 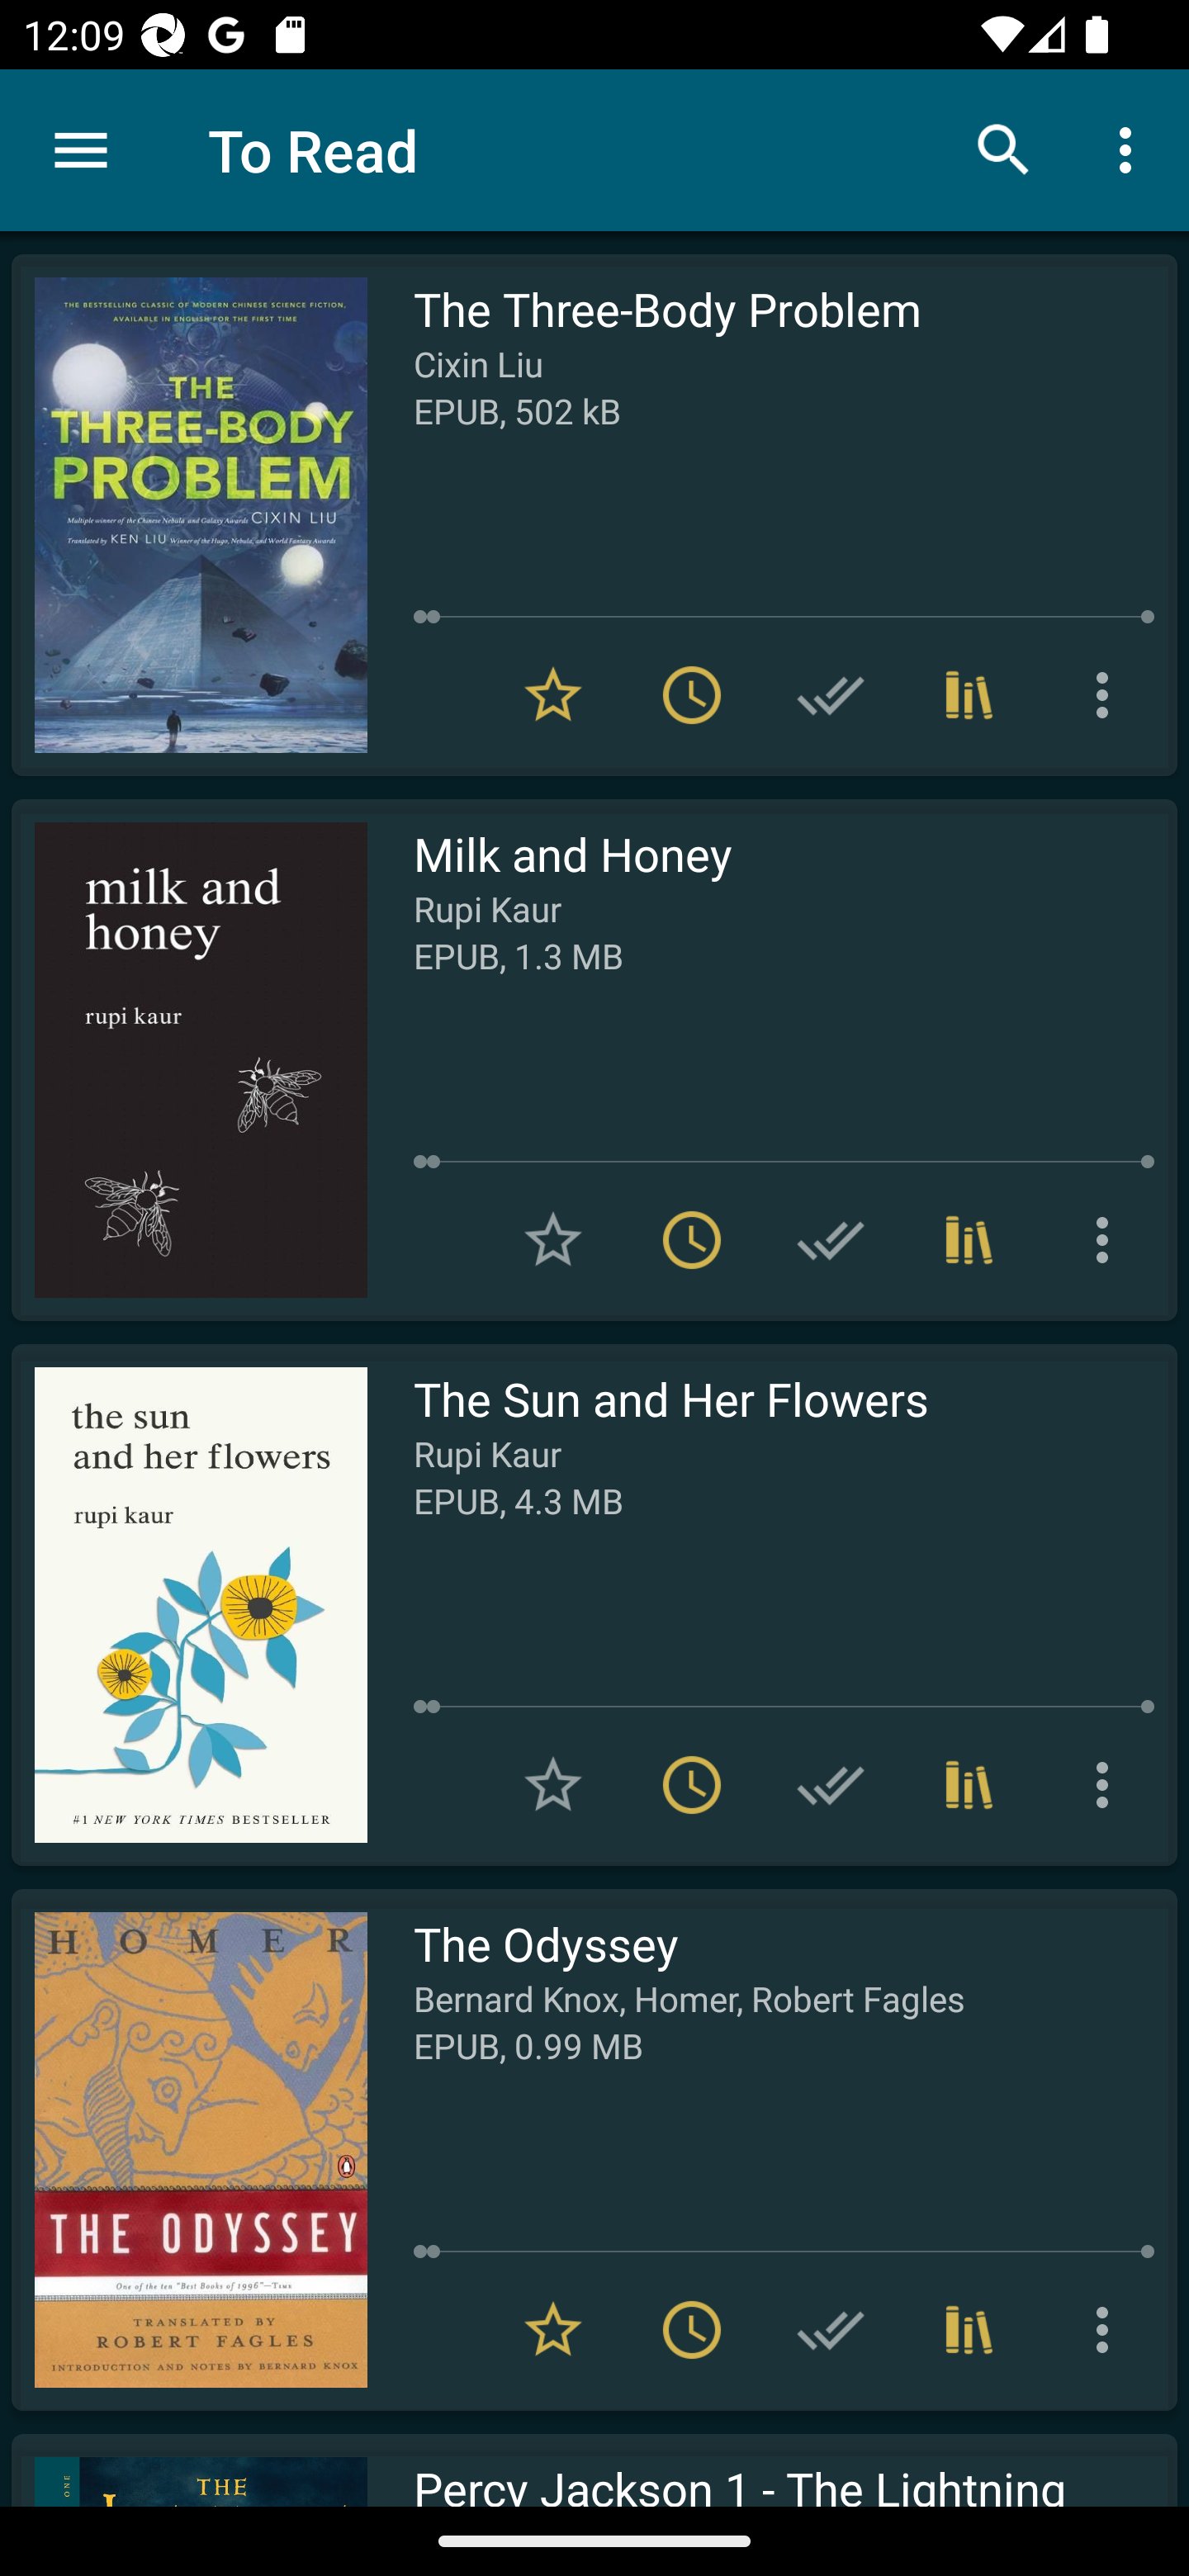 What do you see at coordinates (189, 1060) in the screenshot?
I see `Read Milk and Honey` at bounding box center [189, 1060].